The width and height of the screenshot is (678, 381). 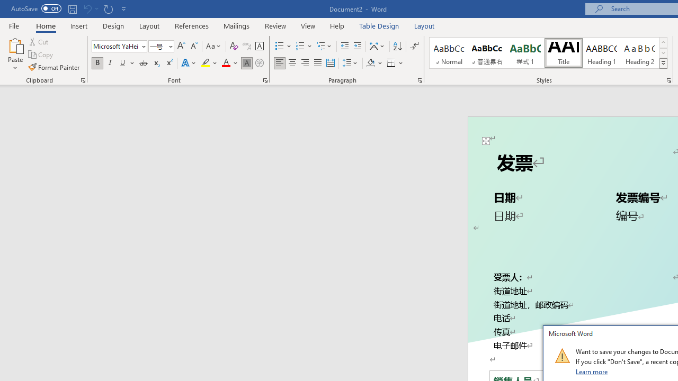 What do you see at coordinates (119, 47) in the screenshot?
I see `Font` at bounding box center [119, 47].